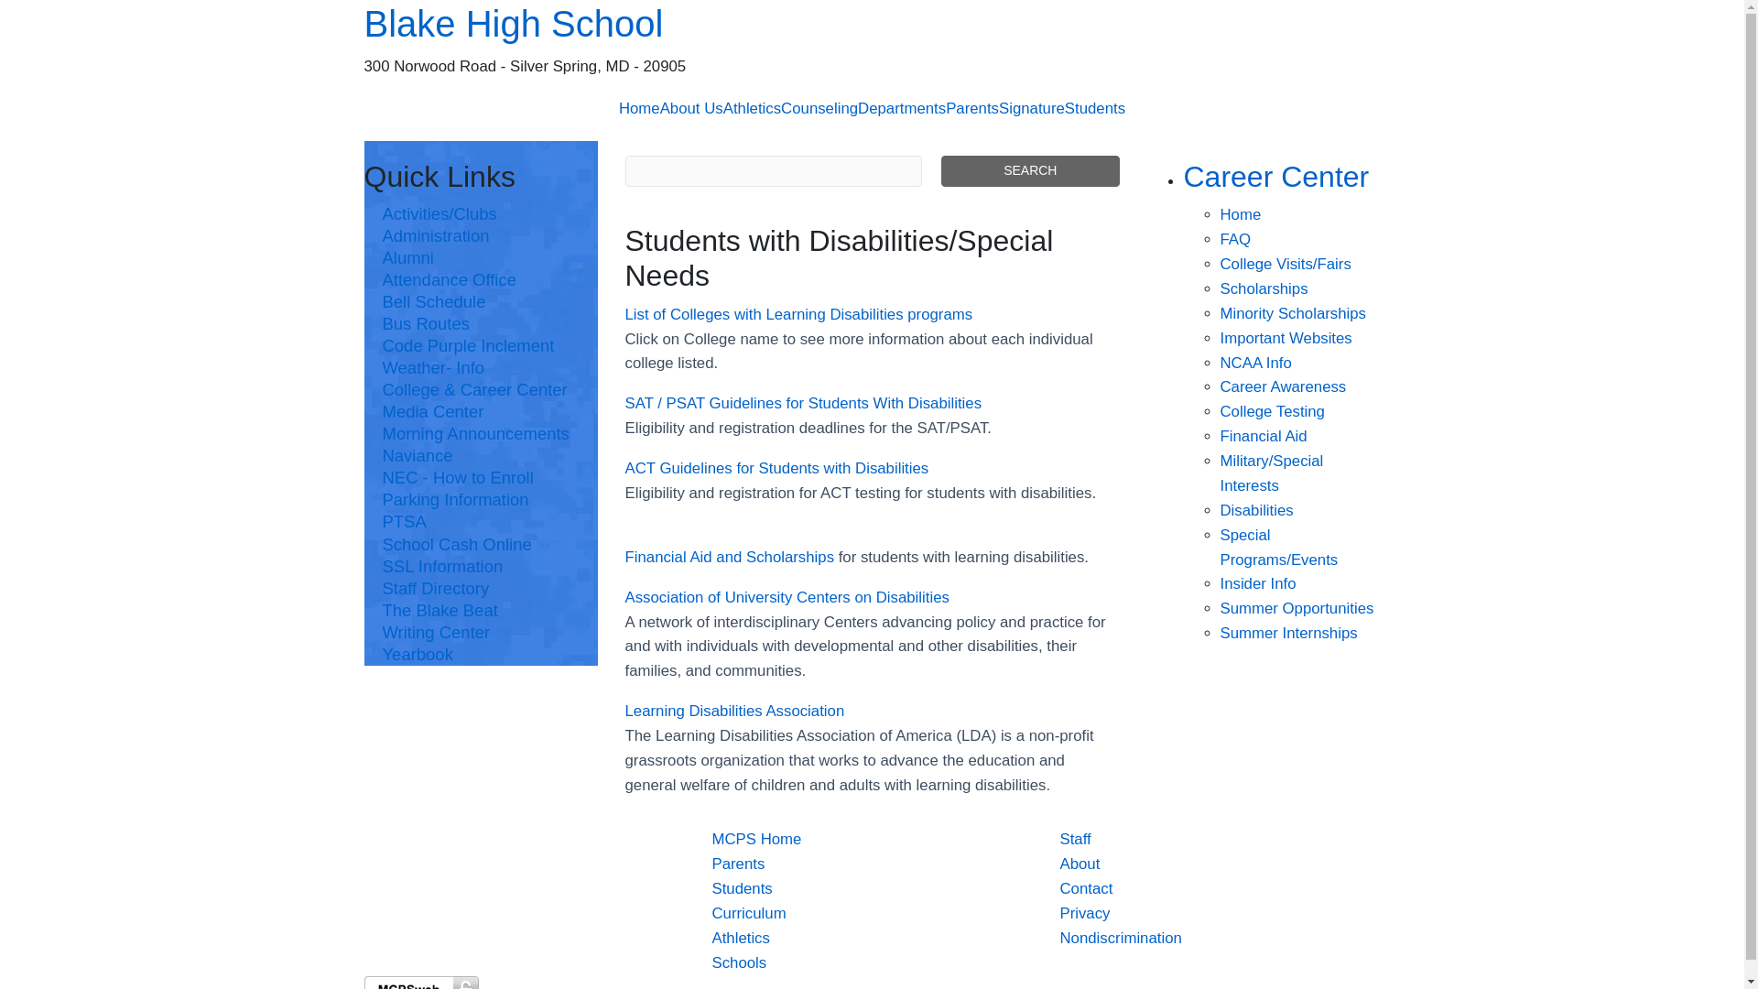 The height and width of the screenshot is (989, 1758). What do you see at coordinates (482, 588) in the screenshot?
I see `Staff Directory` at bounding box center [482, 588].